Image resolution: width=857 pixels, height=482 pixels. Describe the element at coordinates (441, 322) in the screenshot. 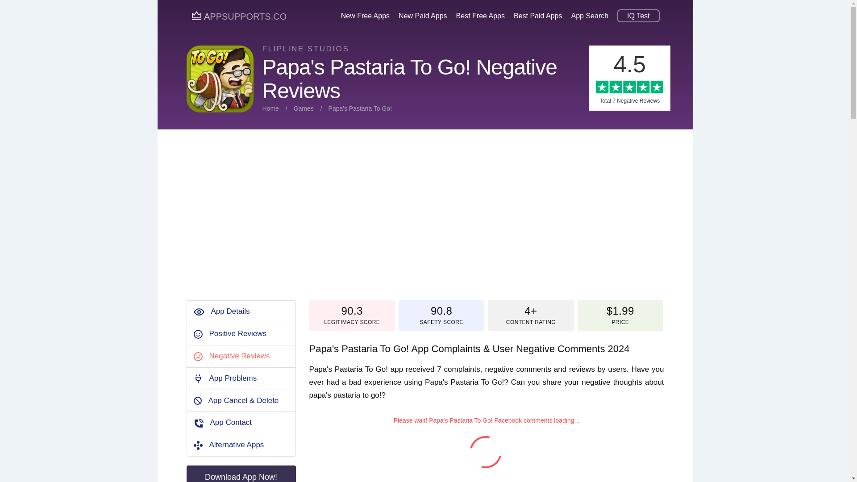

I see `Is Papa's Pastaria To Go! safe?` at that location.